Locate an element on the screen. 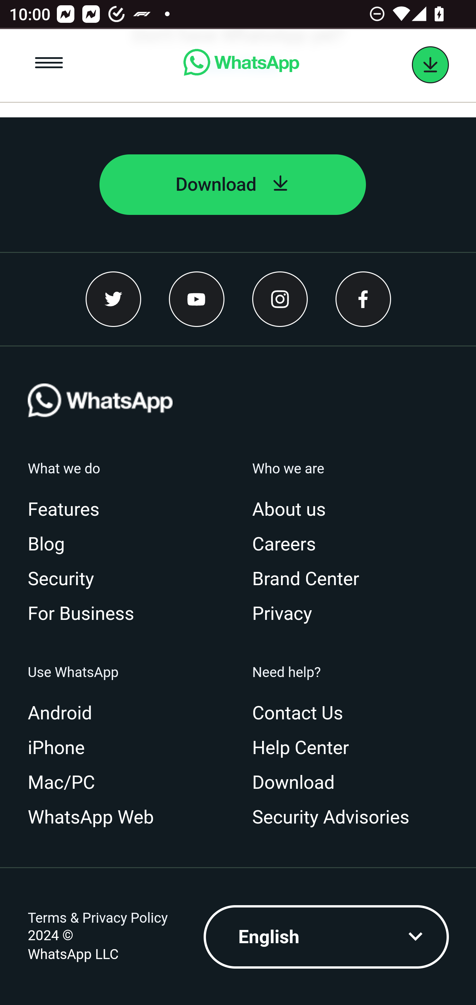  Help Center is located at coordinates (305, 749).